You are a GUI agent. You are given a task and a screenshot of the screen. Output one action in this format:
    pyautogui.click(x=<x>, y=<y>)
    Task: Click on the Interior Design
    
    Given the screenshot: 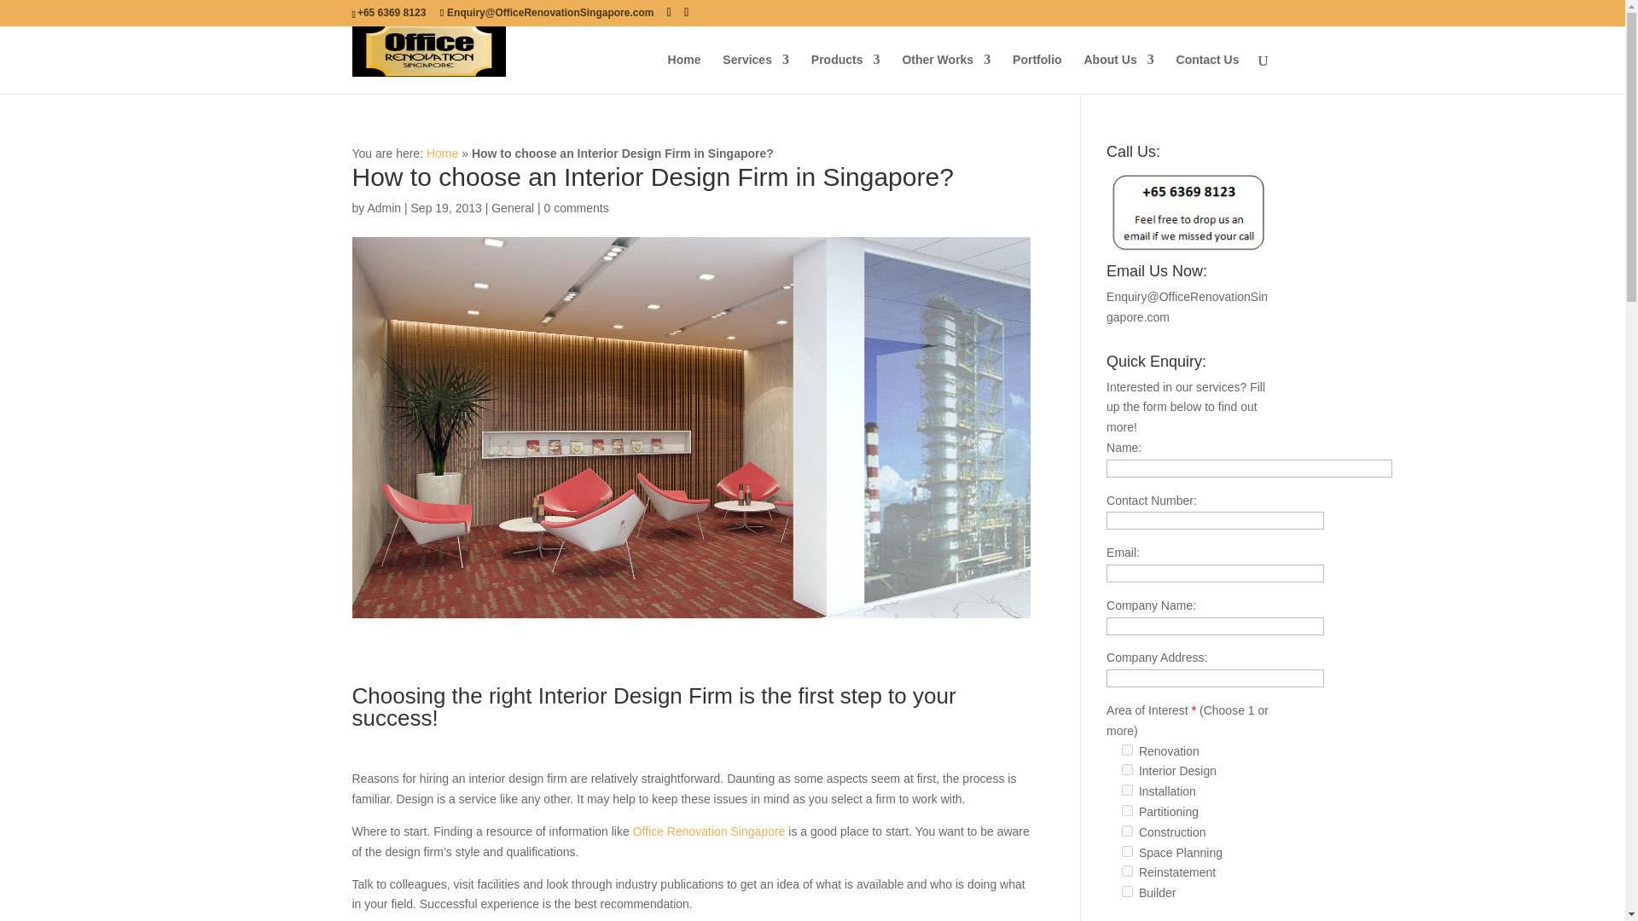 What is the action you would take?
    pyautogui.click(x=1128, y=769)
    